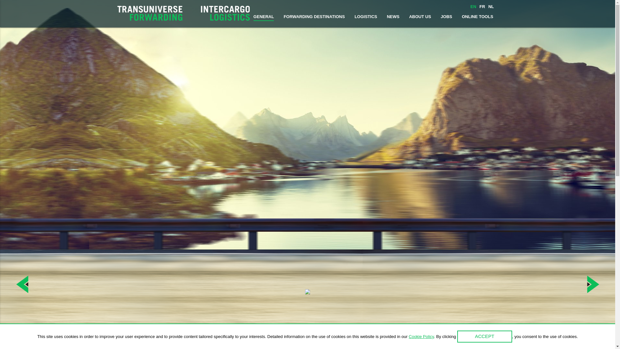 The height and width of the screenshot is (349, 620). What do you see at coordinates (473, 7) in the screenshot?
I see `EN` at bounding box center [473, 7].